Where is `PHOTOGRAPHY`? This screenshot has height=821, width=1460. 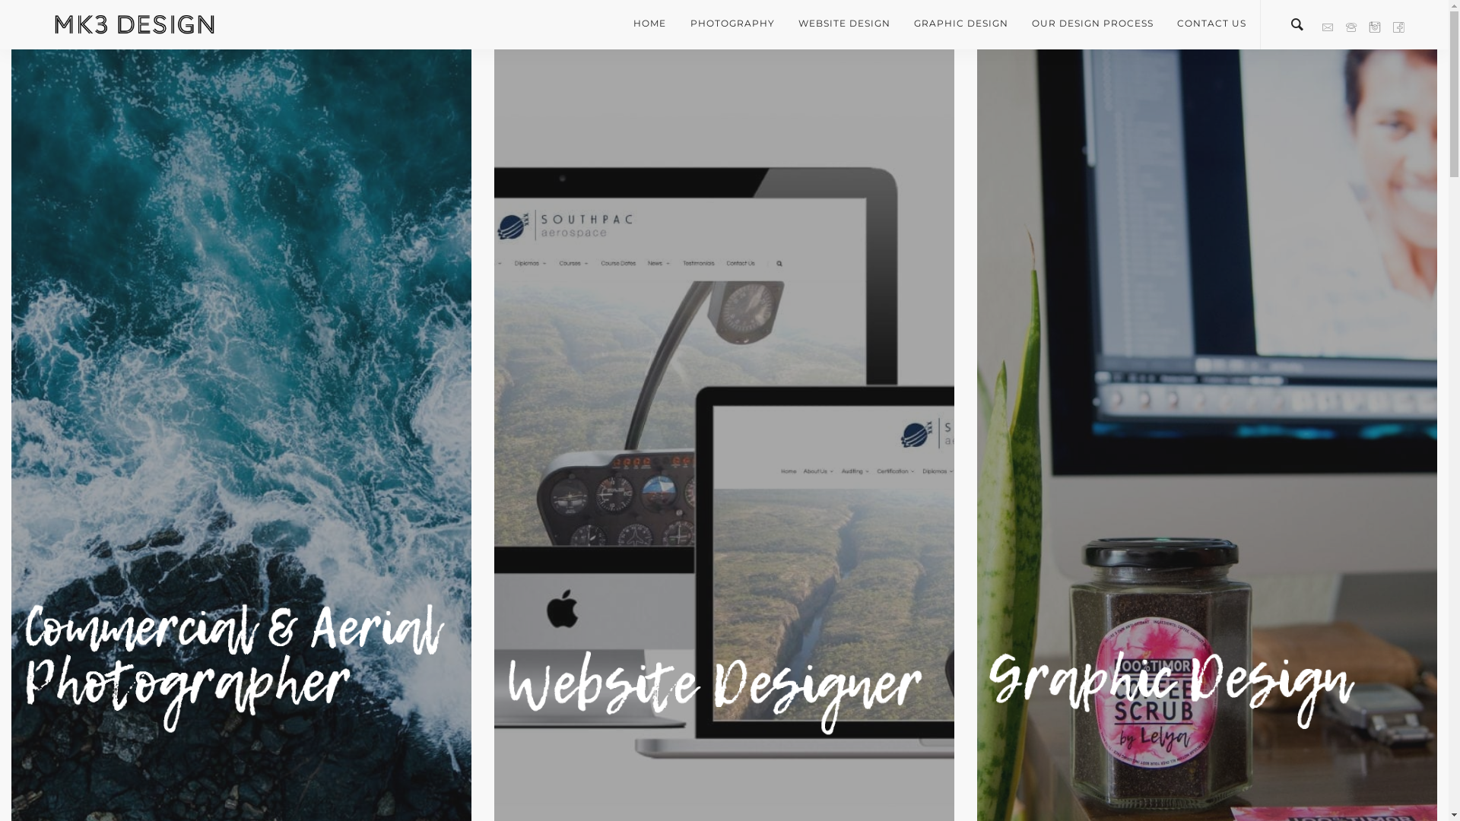
PHOTOGRAPHY is located at coordinates (732, 24).